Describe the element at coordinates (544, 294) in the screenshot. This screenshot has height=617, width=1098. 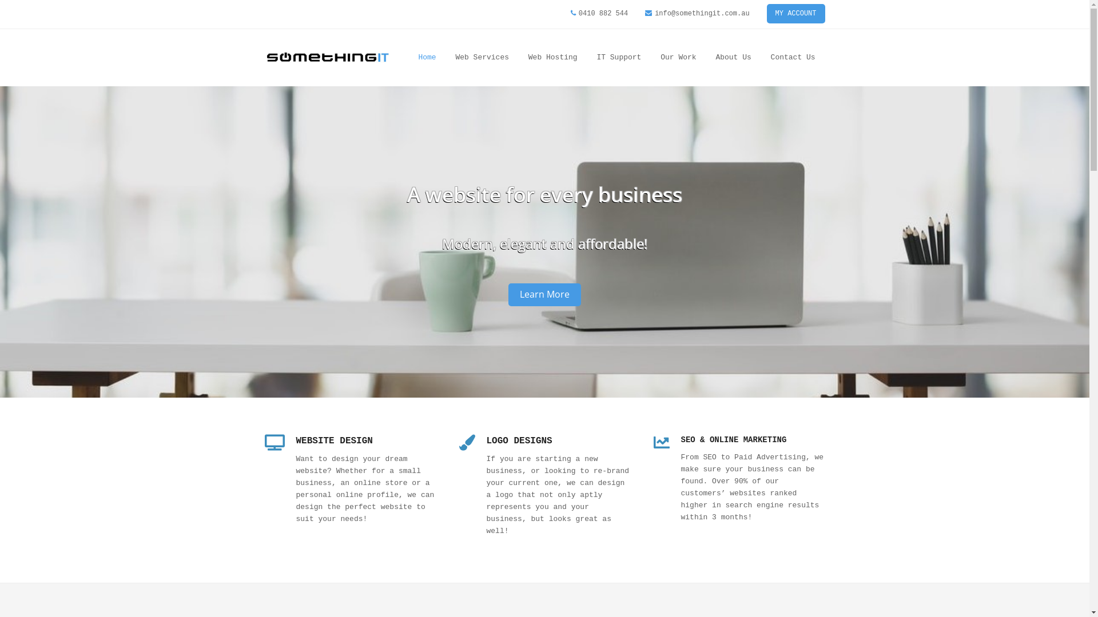
I see `Learn More` at that location.